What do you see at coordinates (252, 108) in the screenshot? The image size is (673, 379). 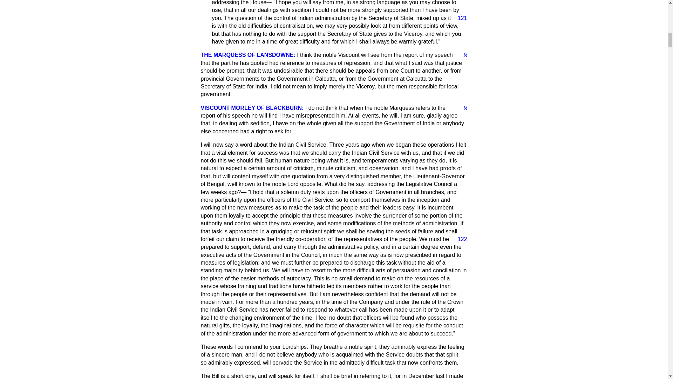 I see `Mr John Morley` at bounding box center [252, 108].